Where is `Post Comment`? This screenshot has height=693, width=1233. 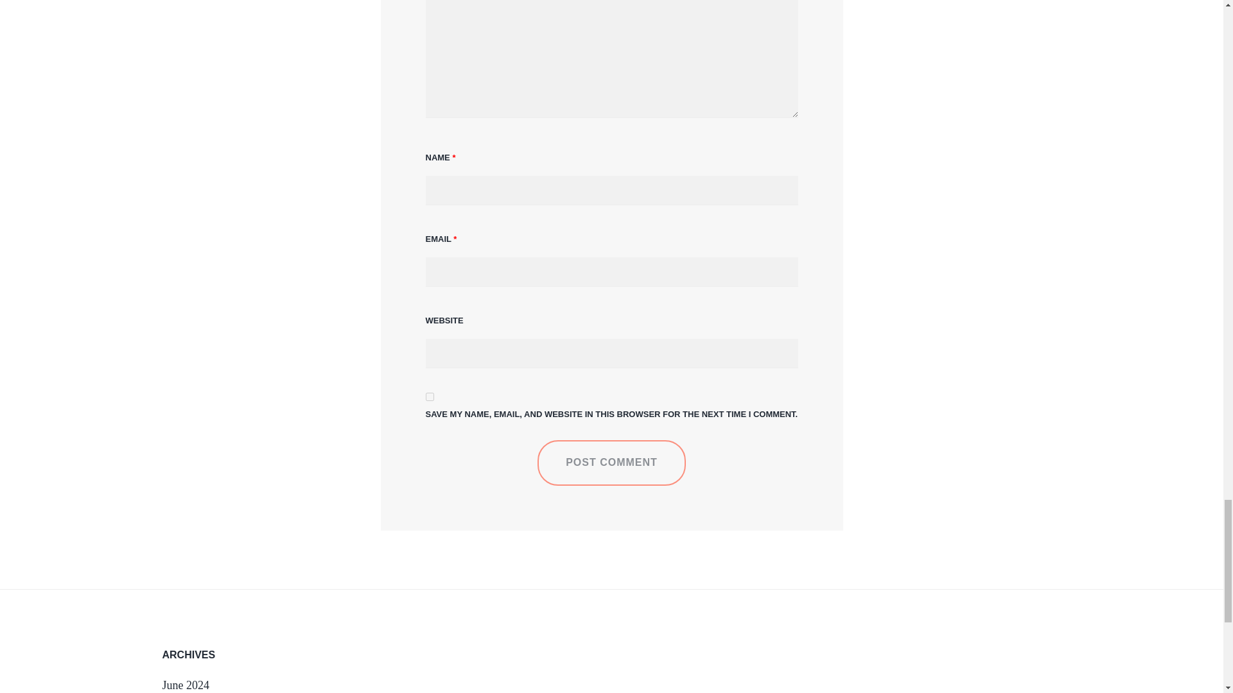 Post Comment is located at coordinates (611, 462).